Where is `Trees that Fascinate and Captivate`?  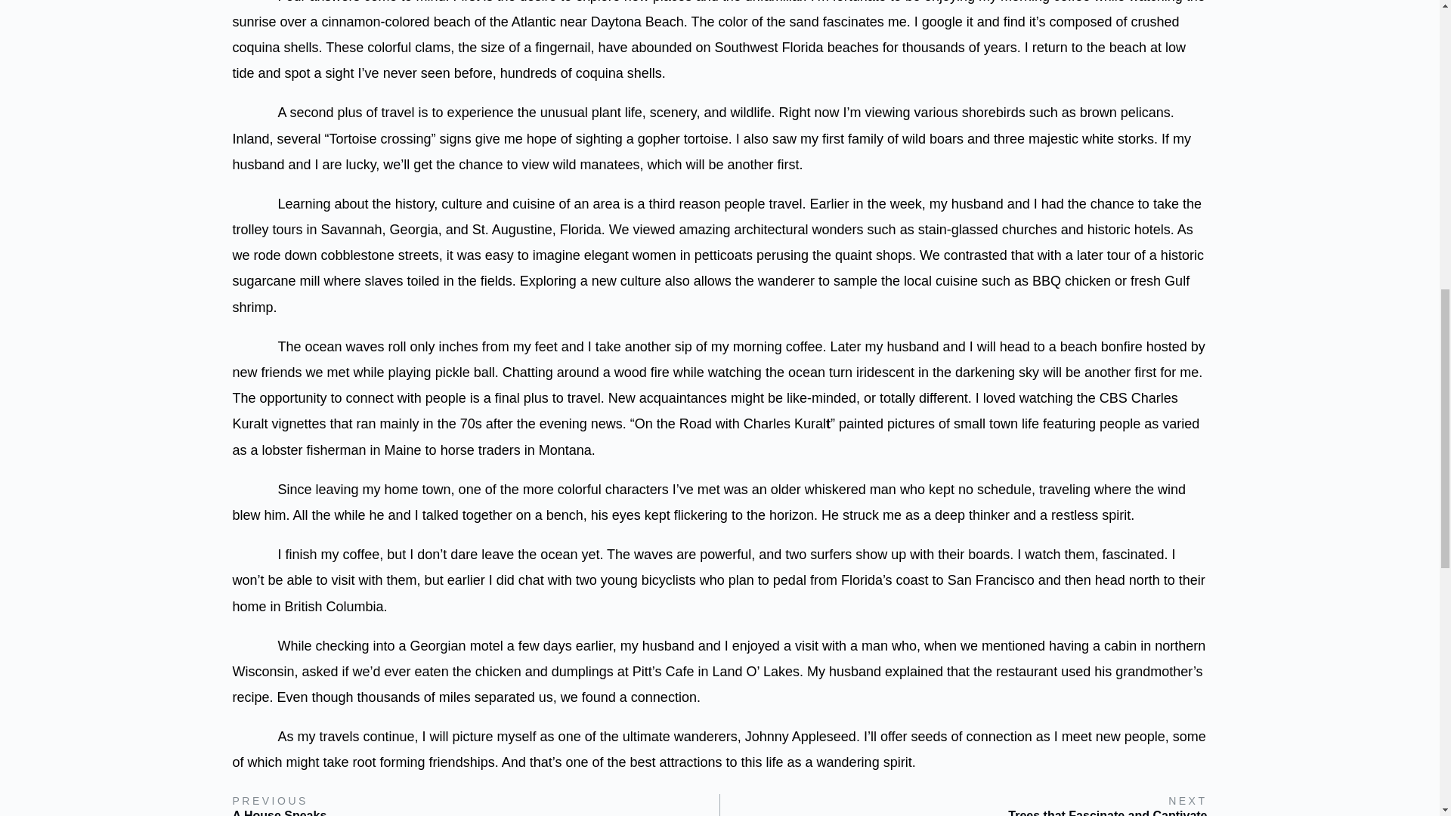 Trees that Fascinate and Captivate is located at coordinates (1108, 811).